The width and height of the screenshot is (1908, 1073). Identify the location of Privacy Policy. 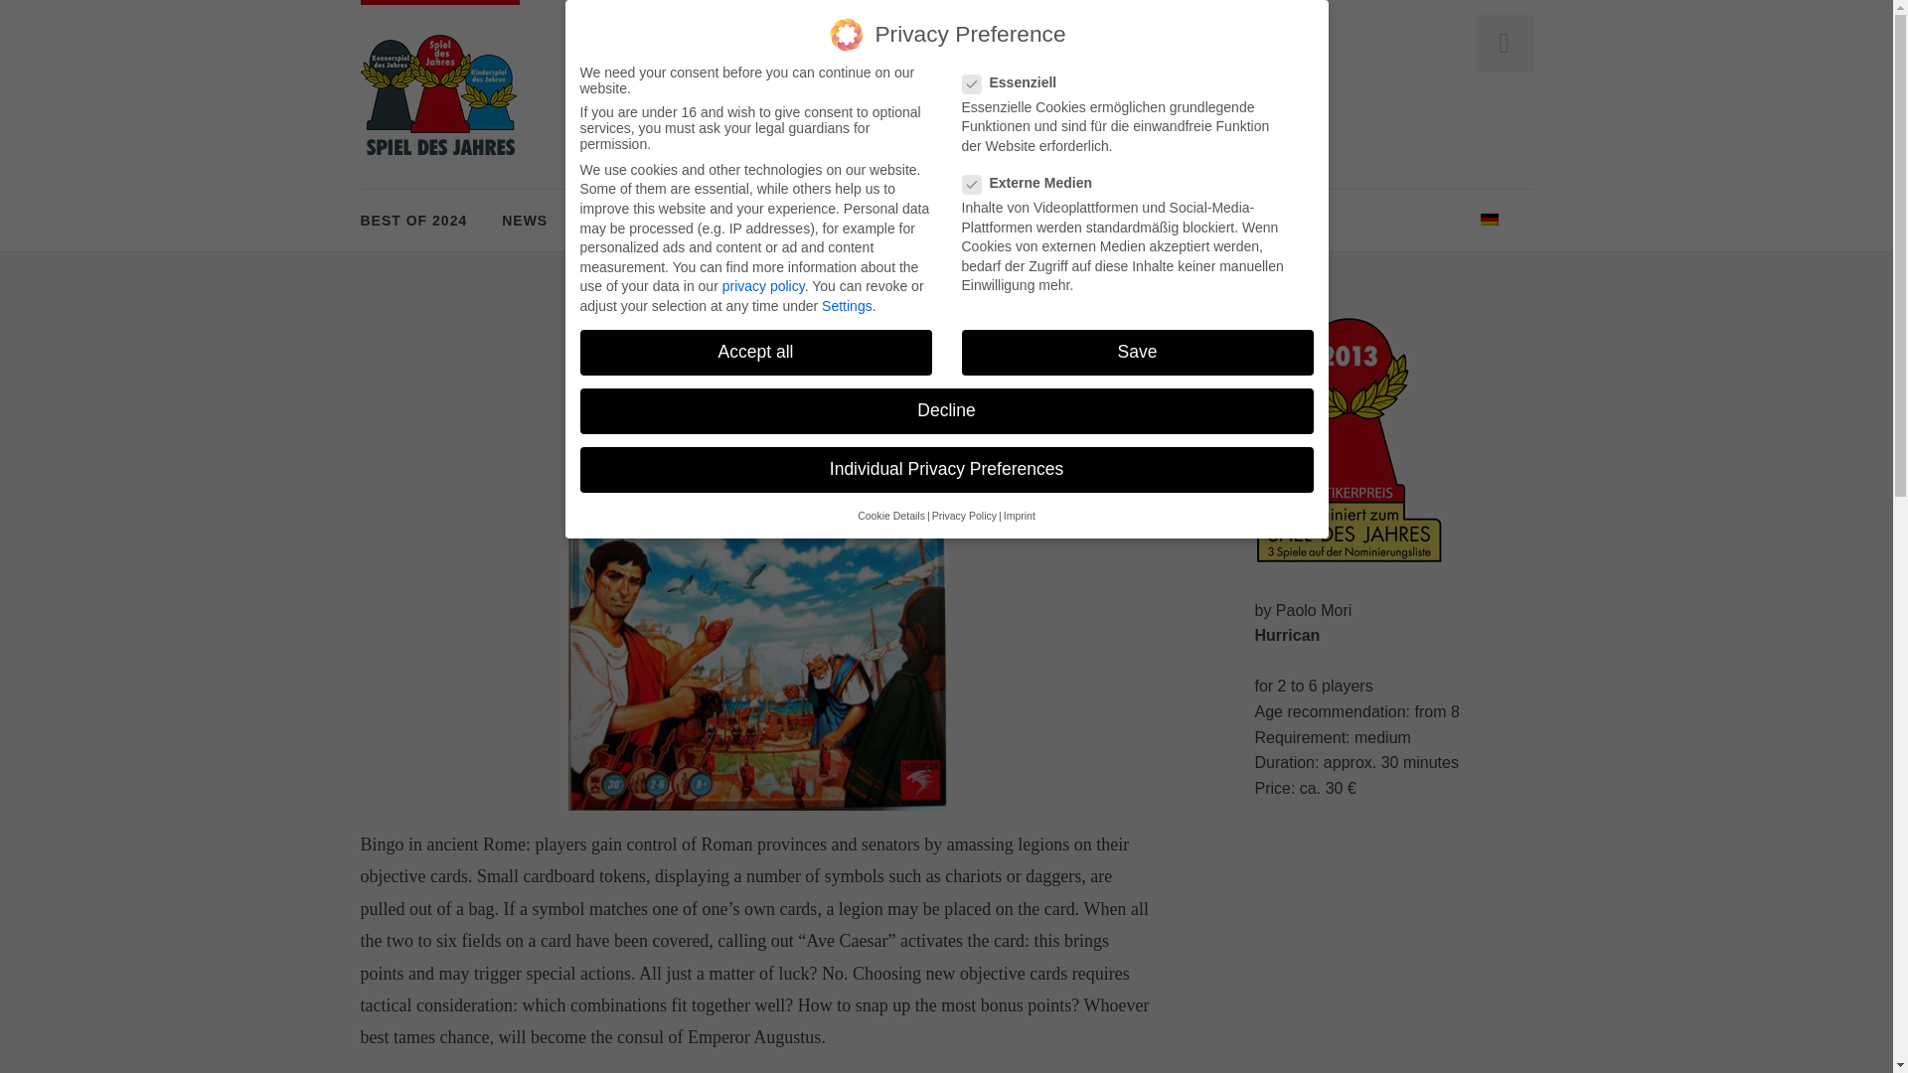
(964, 510).